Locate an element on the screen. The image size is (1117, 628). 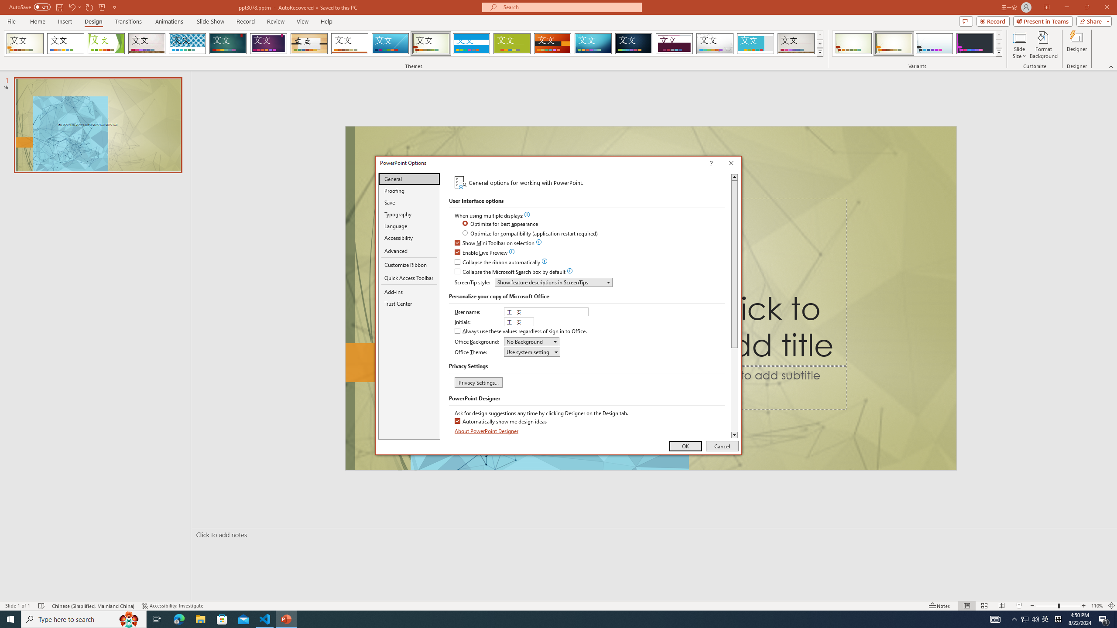
Organic Loading Preview... is located at coordinates (309, 44).